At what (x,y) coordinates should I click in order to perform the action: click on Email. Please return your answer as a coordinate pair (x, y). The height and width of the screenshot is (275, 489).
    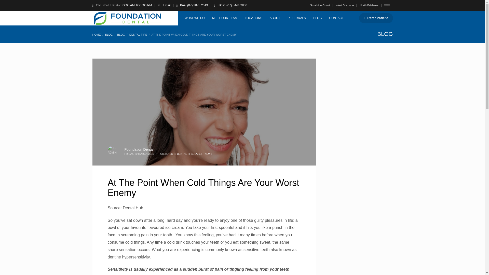
    Looking at the image, I should click on (167, 5).